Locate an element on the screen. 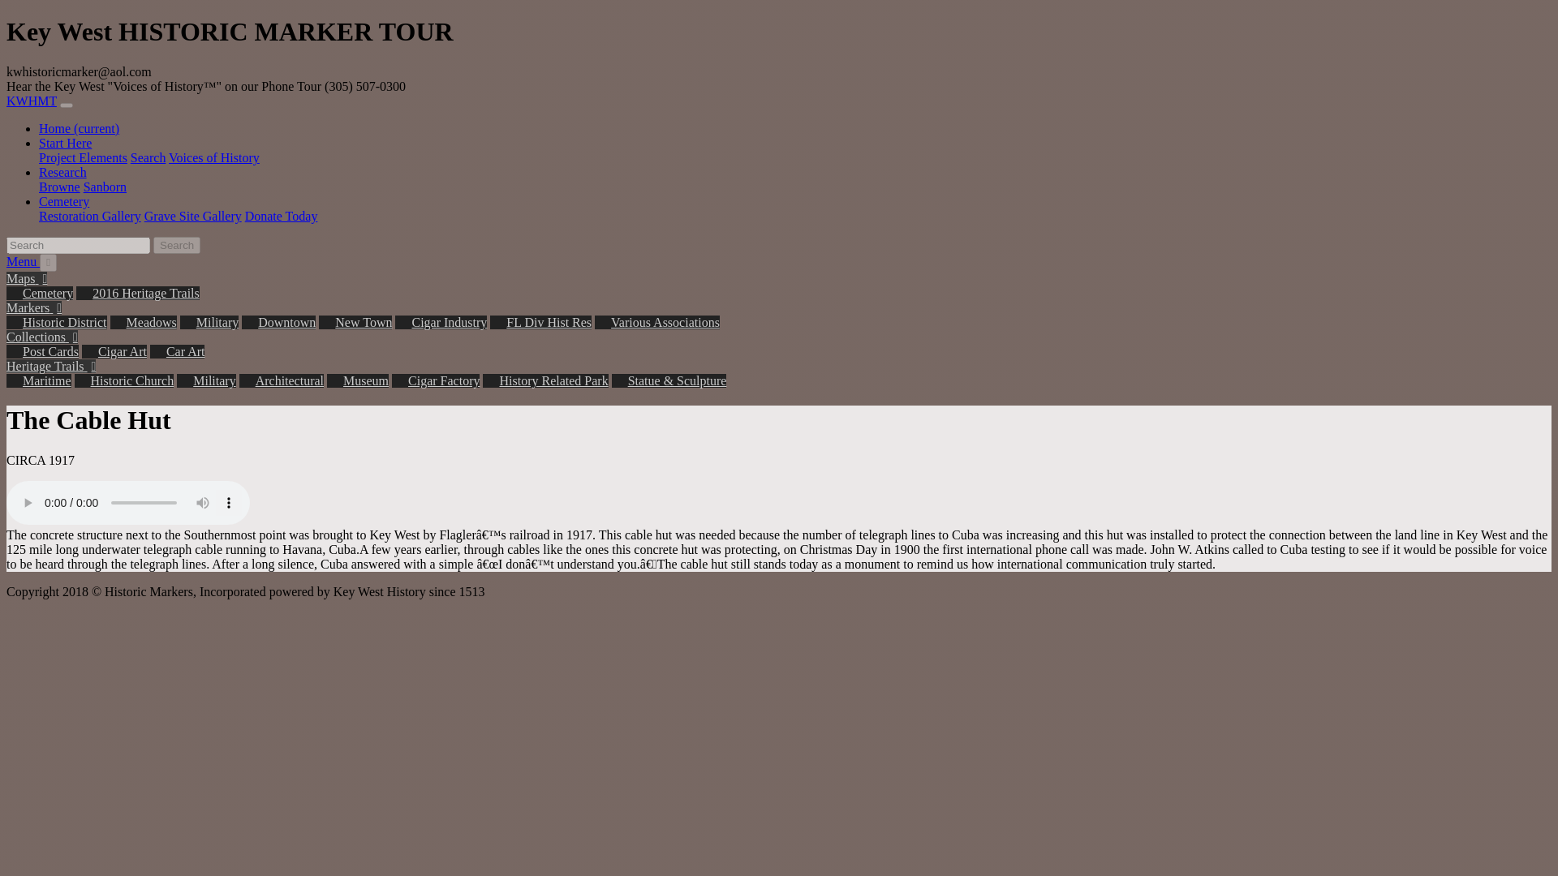 Image resolution: width=1558 pixels, height=876 pixels. Restoration Gallery is located at coordinates (90, 216).